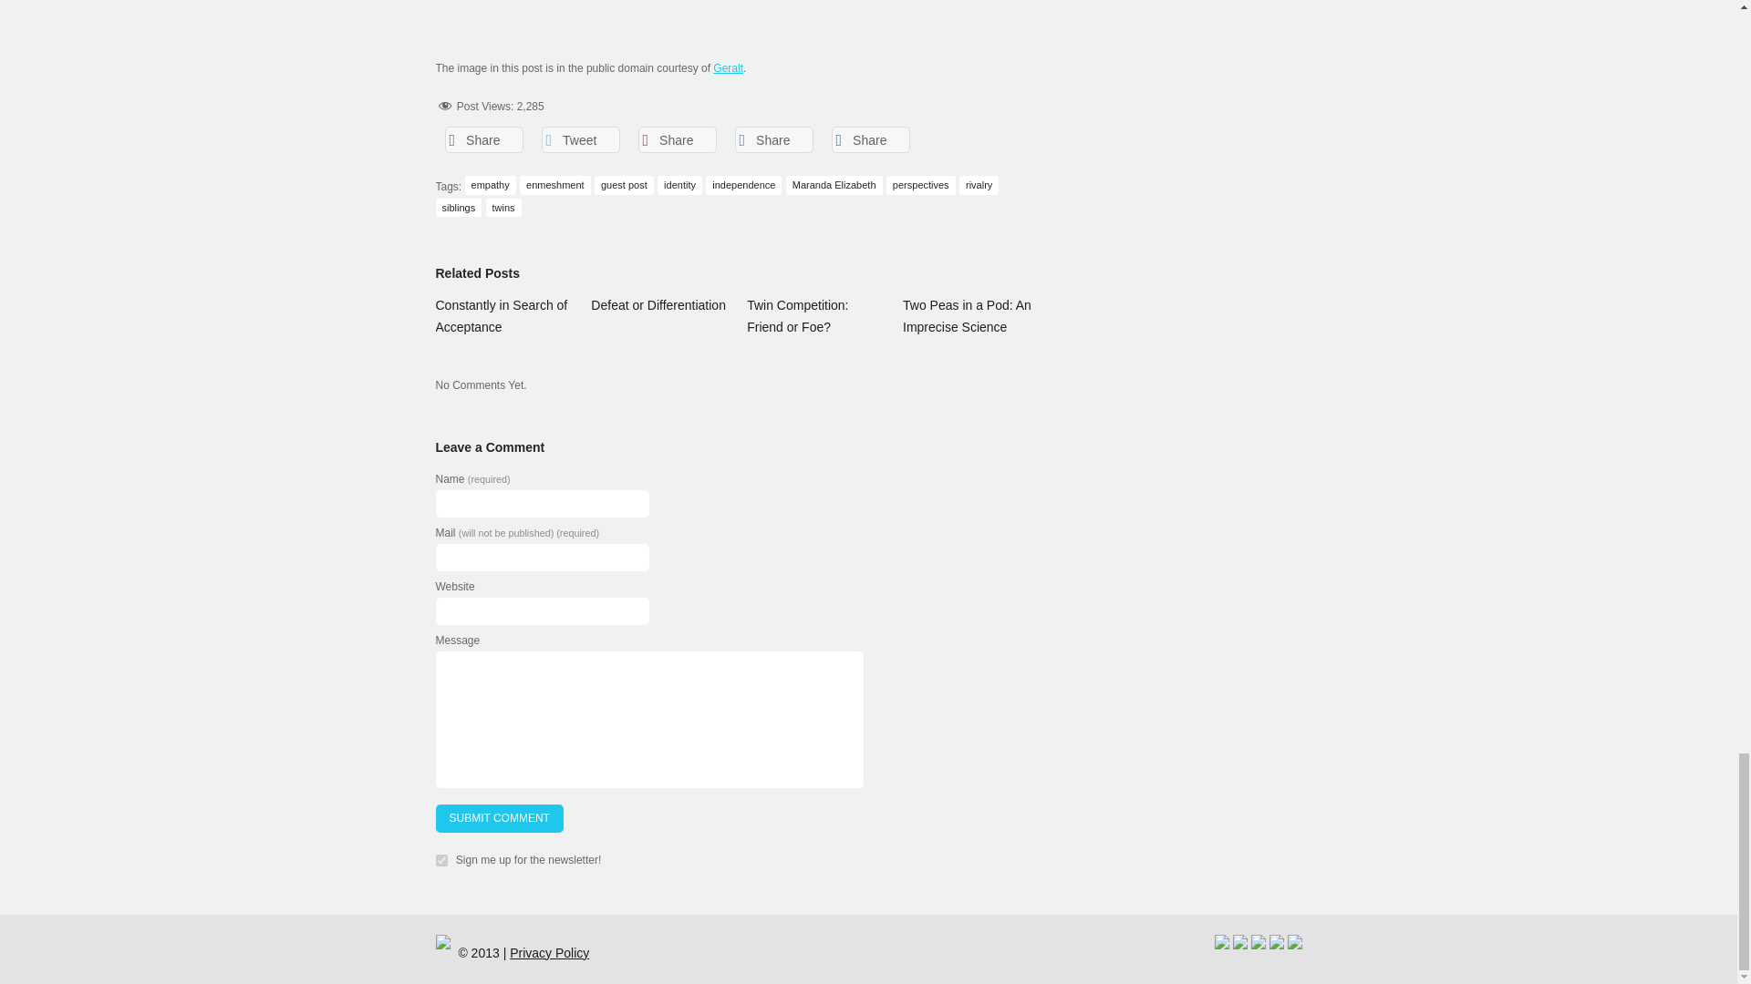 This screenshot has height=984, width=1751. I want to click on Tweet, so click(580, 140).